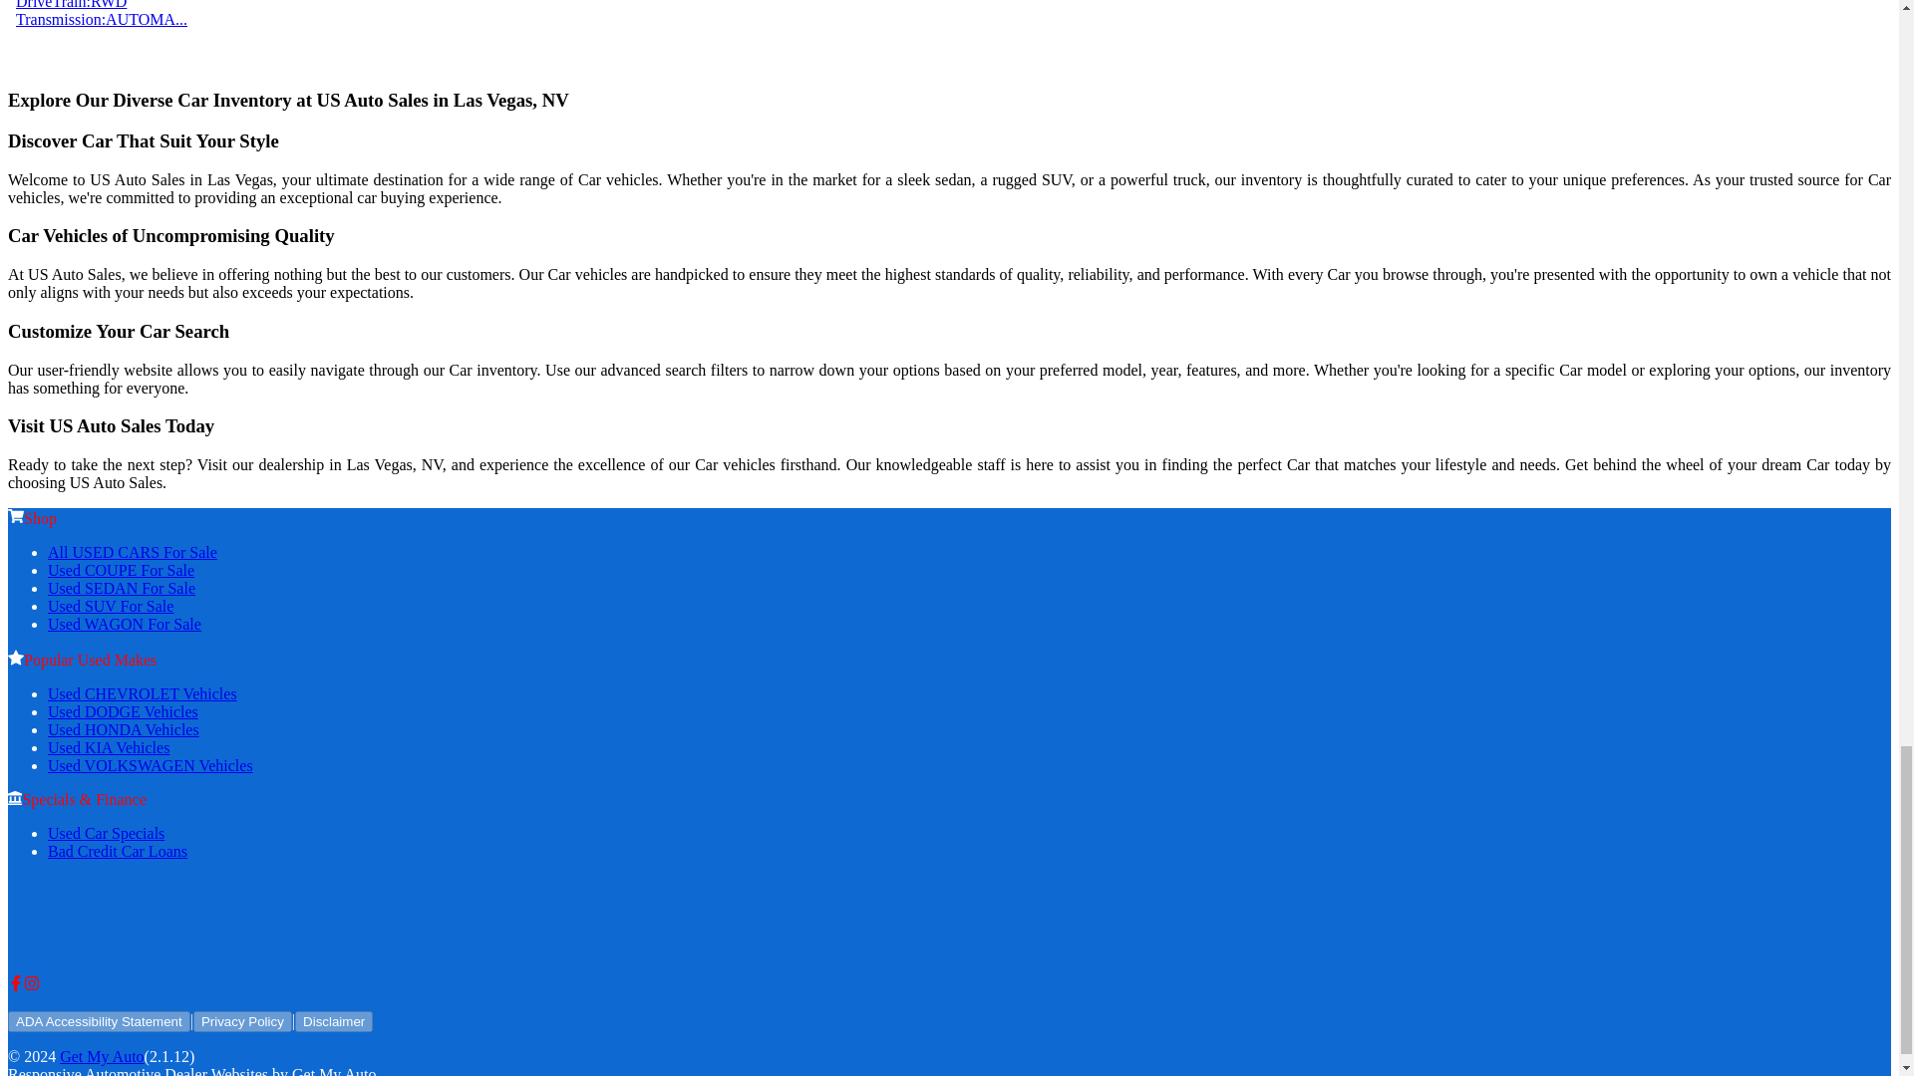  Describe the element at coordinates (122, 570) in the screenshot. I see `Used COUPE For Sale` at that location.